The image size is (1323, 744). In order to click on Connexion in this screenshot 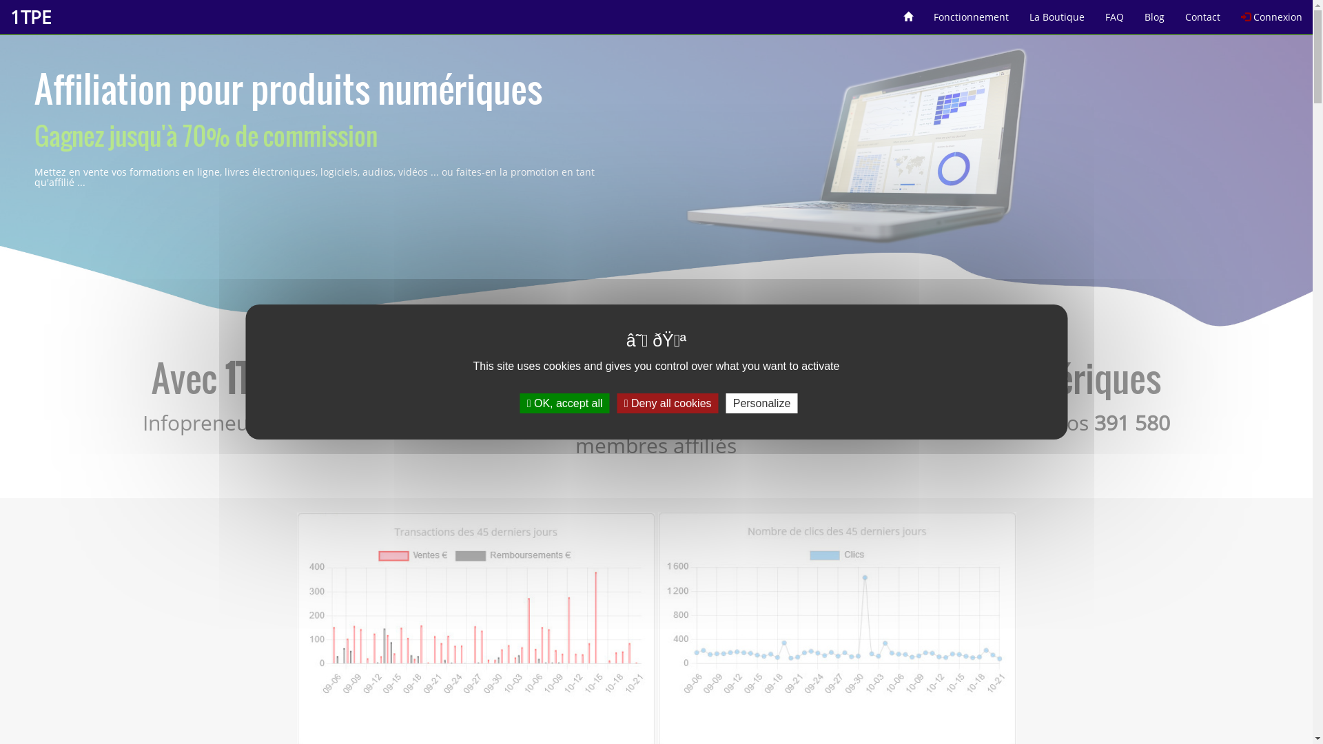, I will do `click(1272, 12)`.